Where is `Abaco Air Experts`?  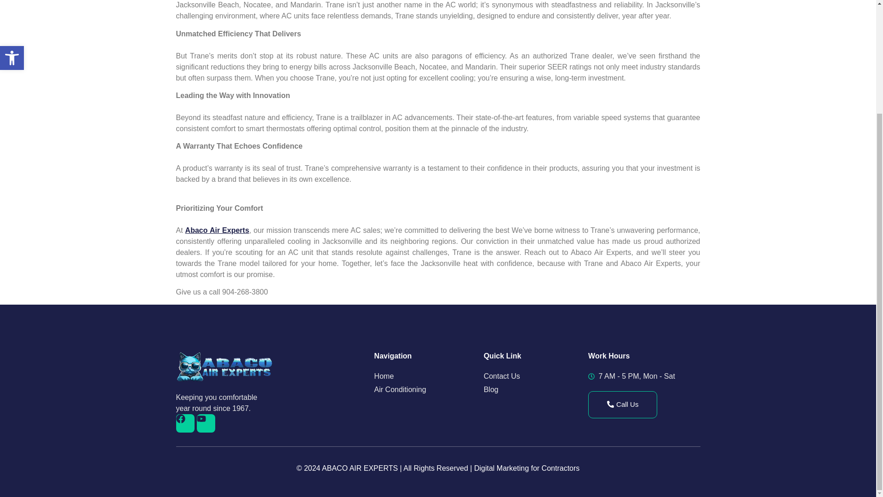
Abaco Air Experts is located at coordinates (217, 230).